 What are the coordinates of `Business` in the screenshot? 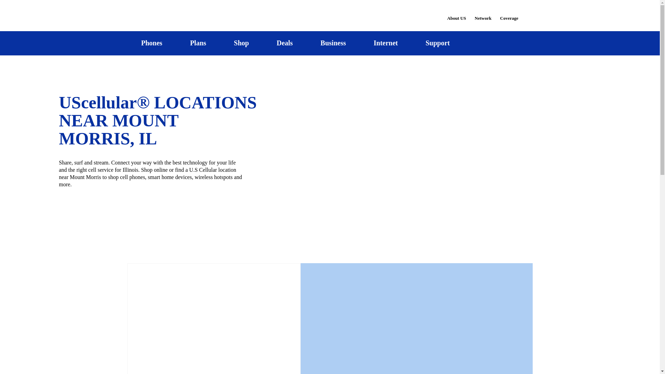 It's located at (333, 43).